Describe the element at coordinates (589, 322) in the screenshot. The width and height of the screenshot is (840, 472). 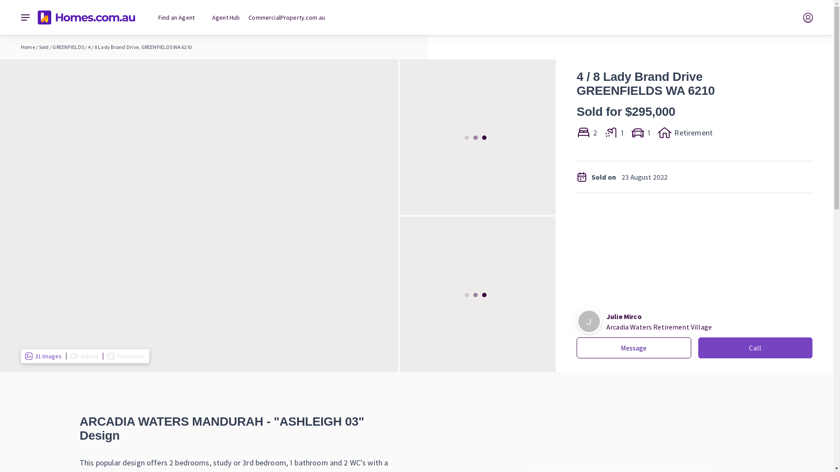
I see `J` at that location.